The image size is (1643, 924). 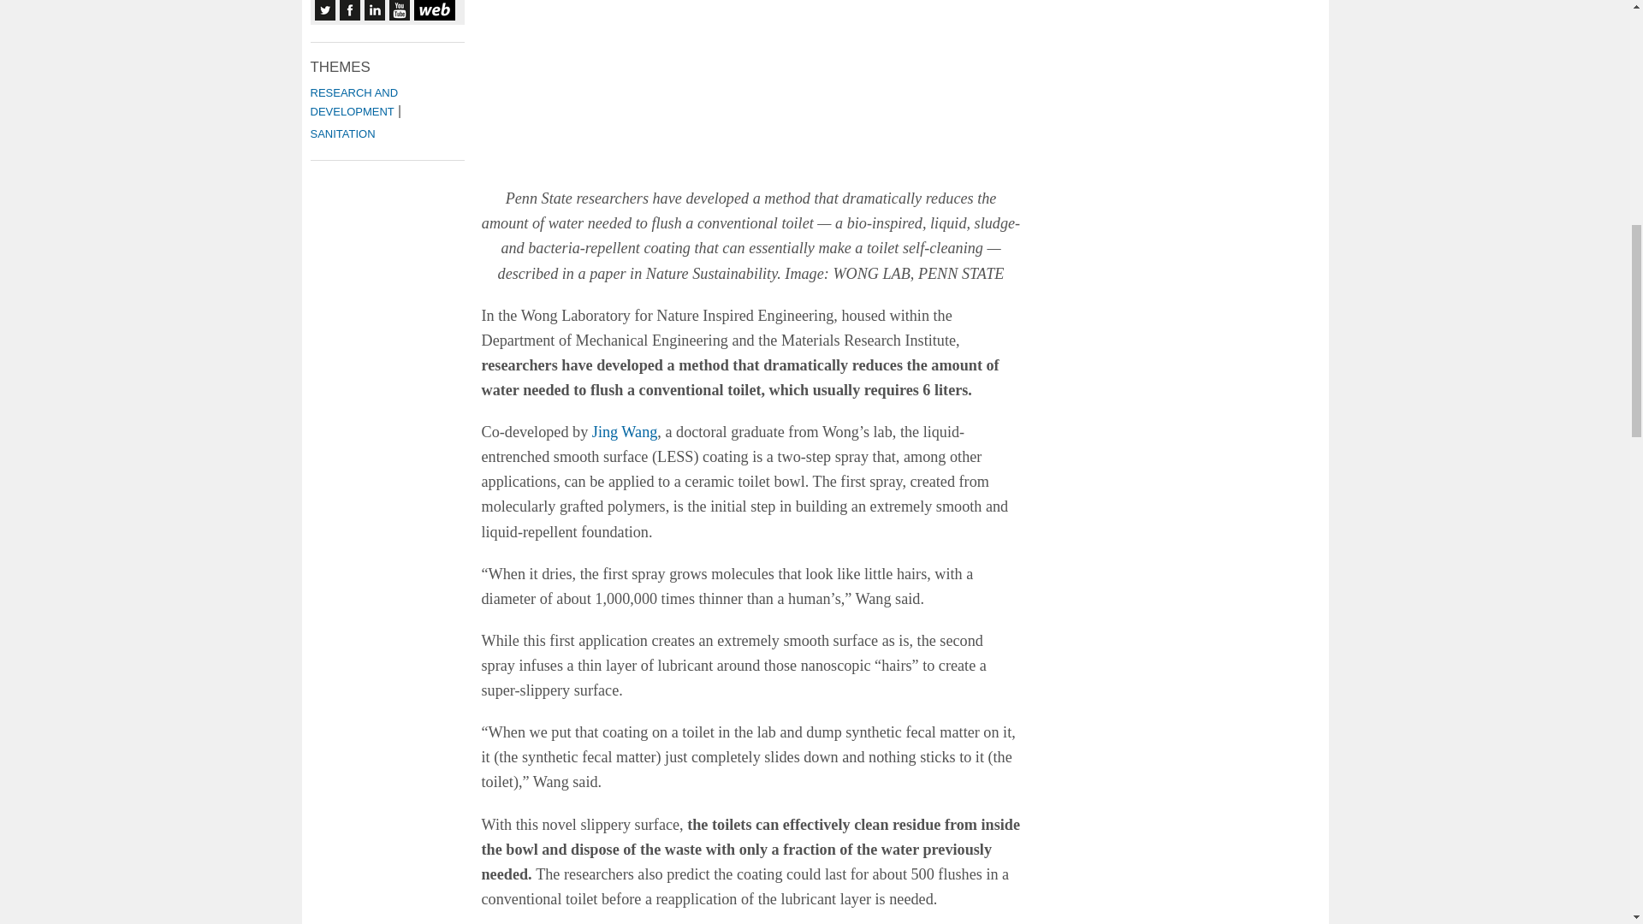 I want to click on View Penn State's profile on Twitter, so click(x=325, y=10).